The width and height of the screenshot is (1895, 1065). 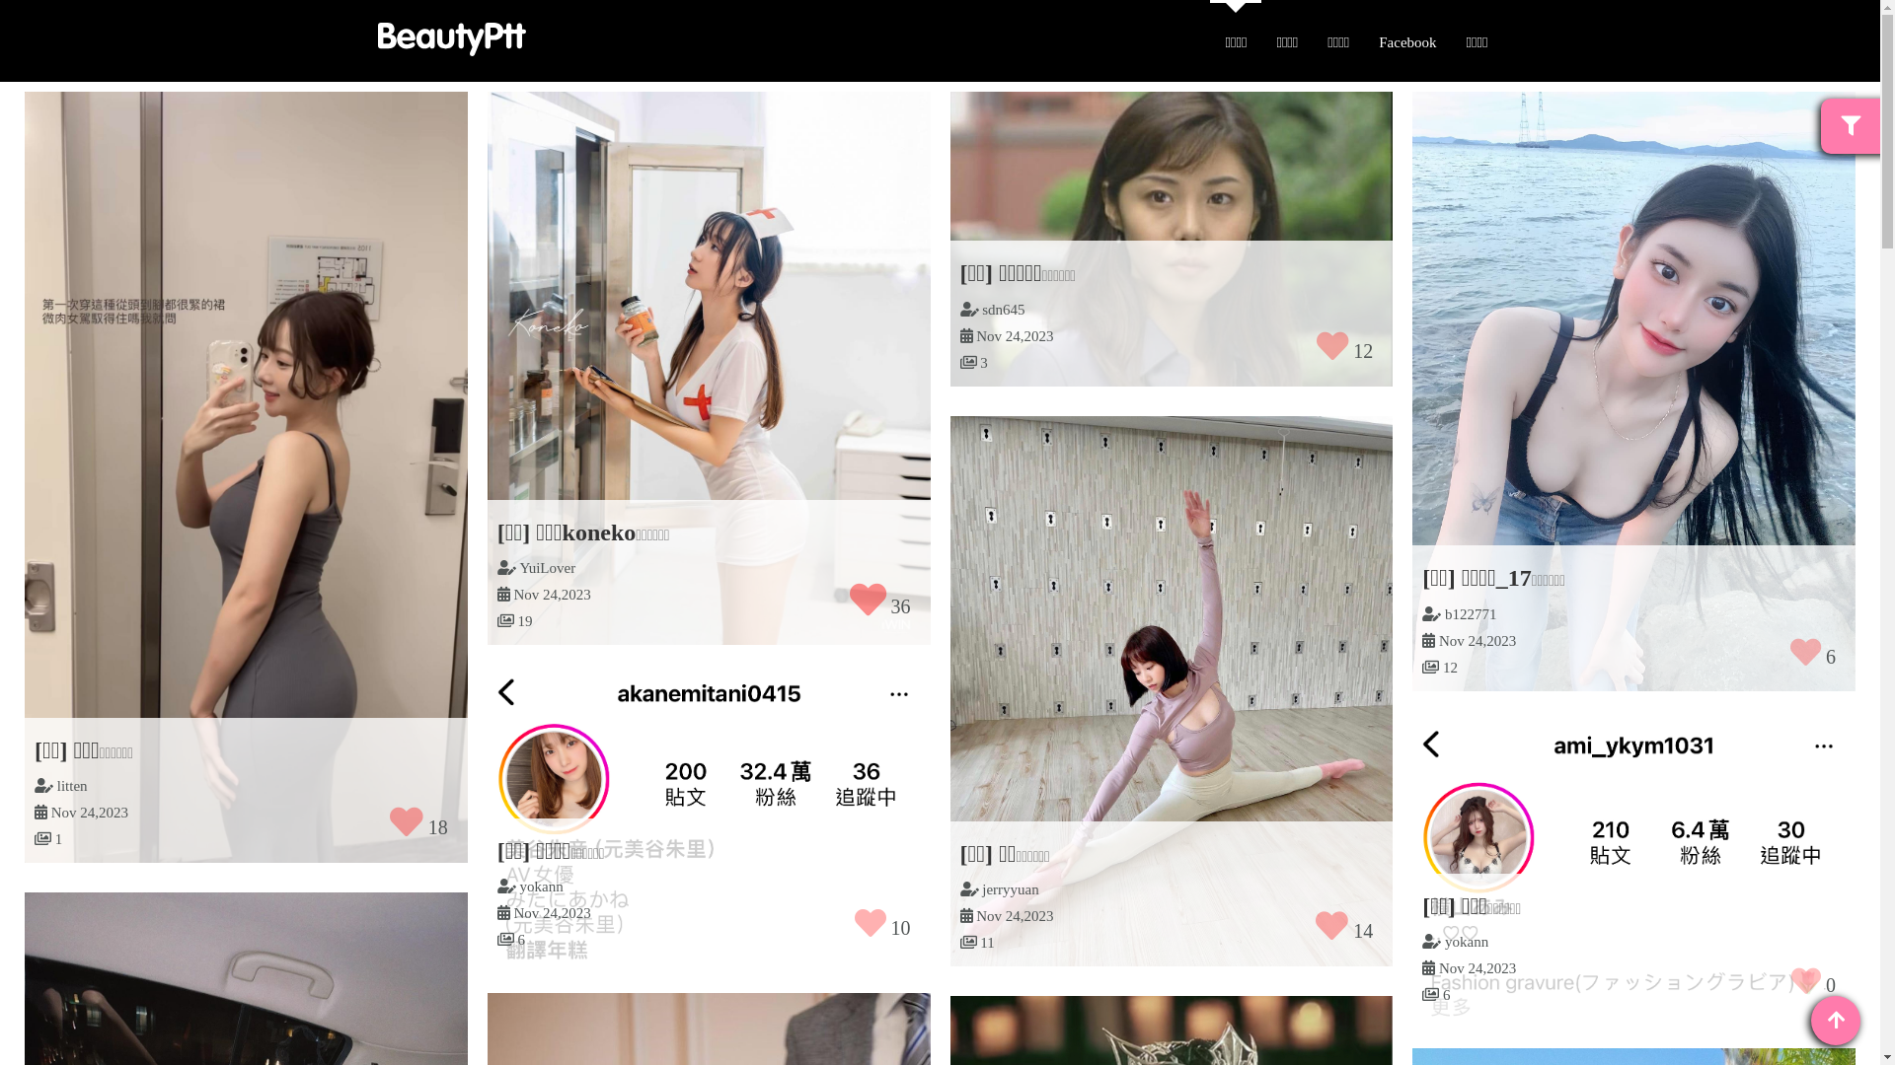 What do you see at coordinates (1407, 41) in the screenshot?
I see `Facebook` at bounding box center [1407, 41].